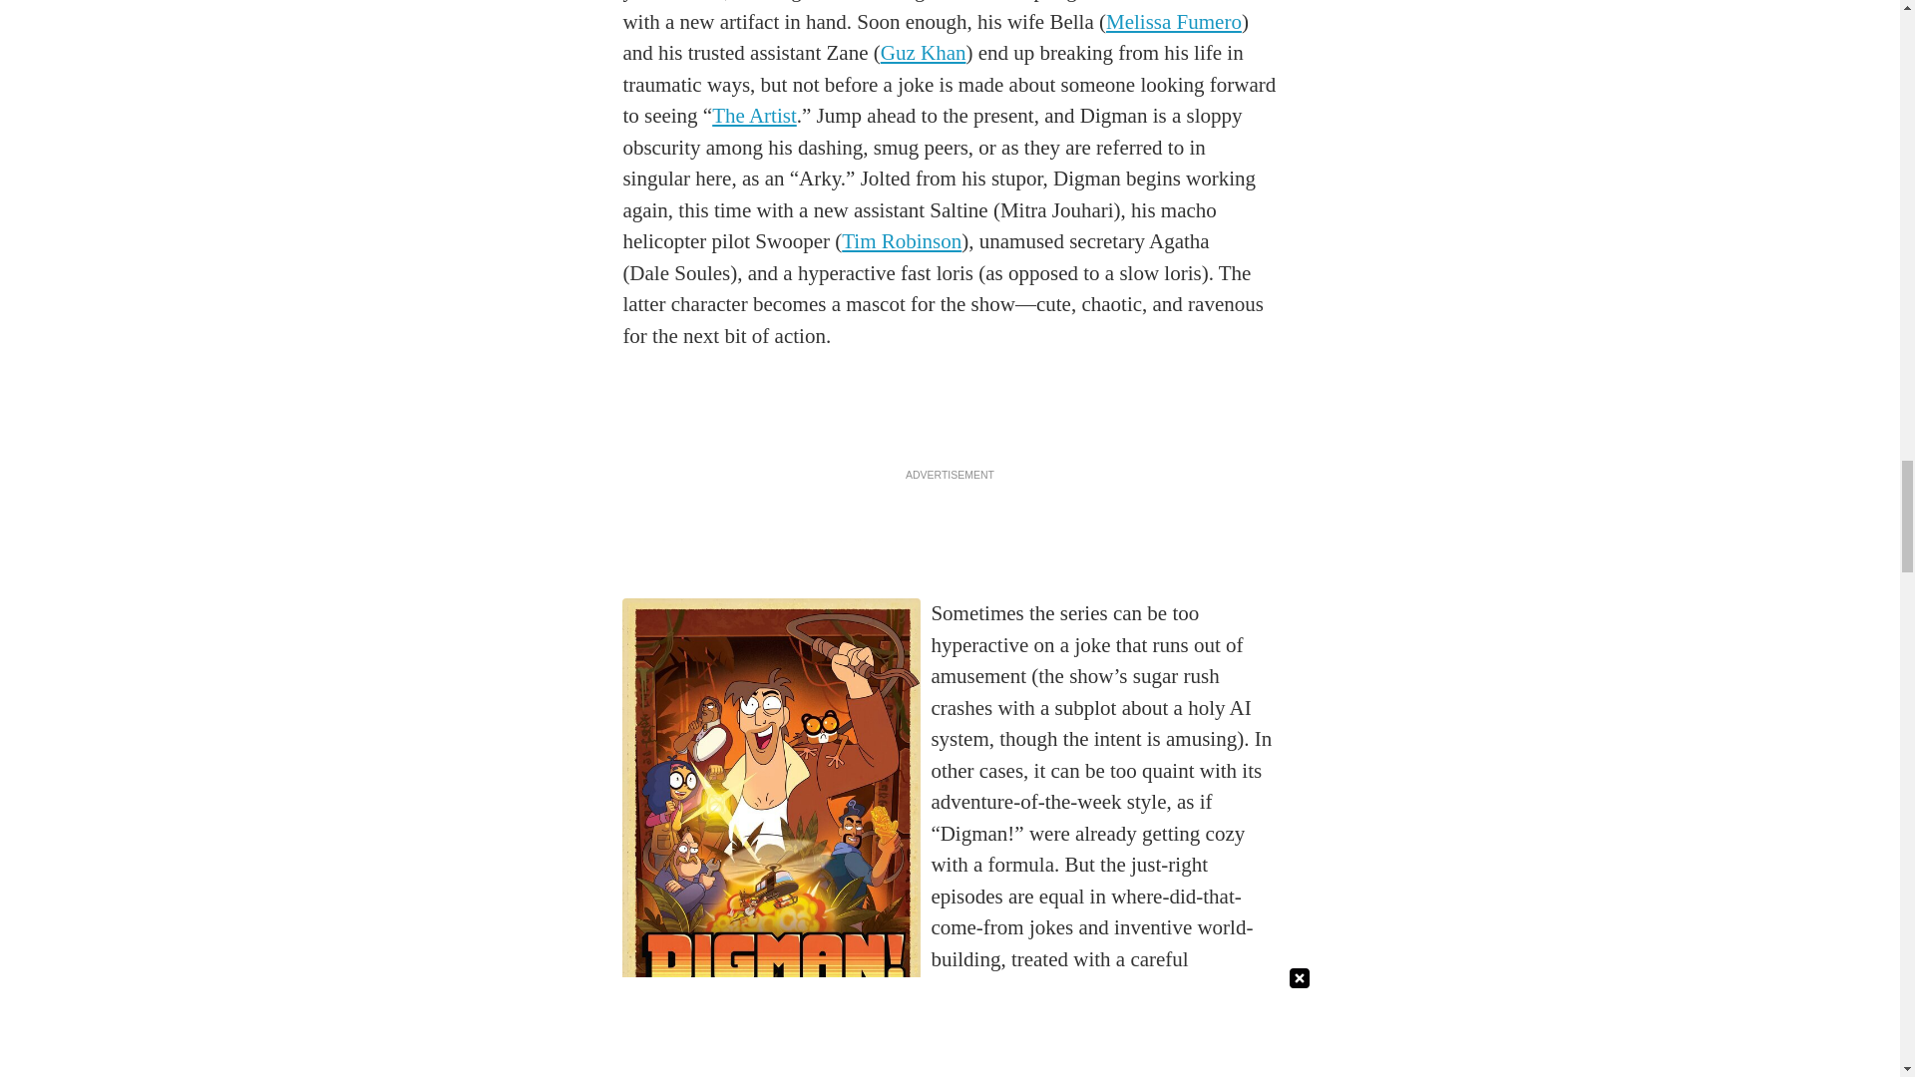 The width and height of the screenshot is (1915, 1077). What do you see at coordinates (754, 116) in the screenshot?
I see `The Artist` at bounding box center [754, 116].